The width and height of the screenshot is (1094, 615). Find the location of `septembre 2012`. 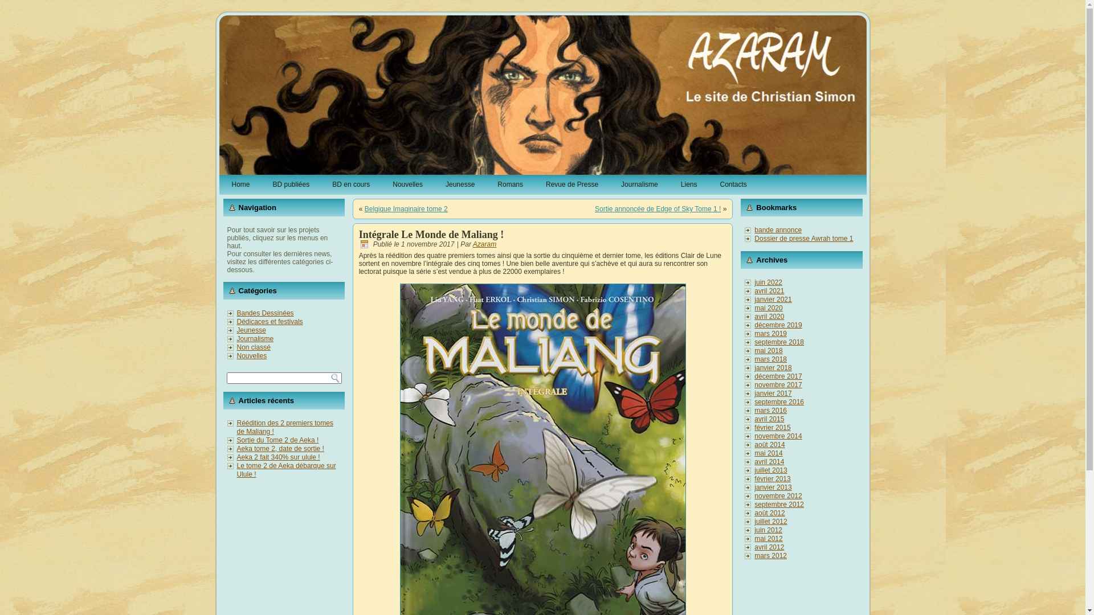

septembre 2012 is located at coordinates (779, 505).